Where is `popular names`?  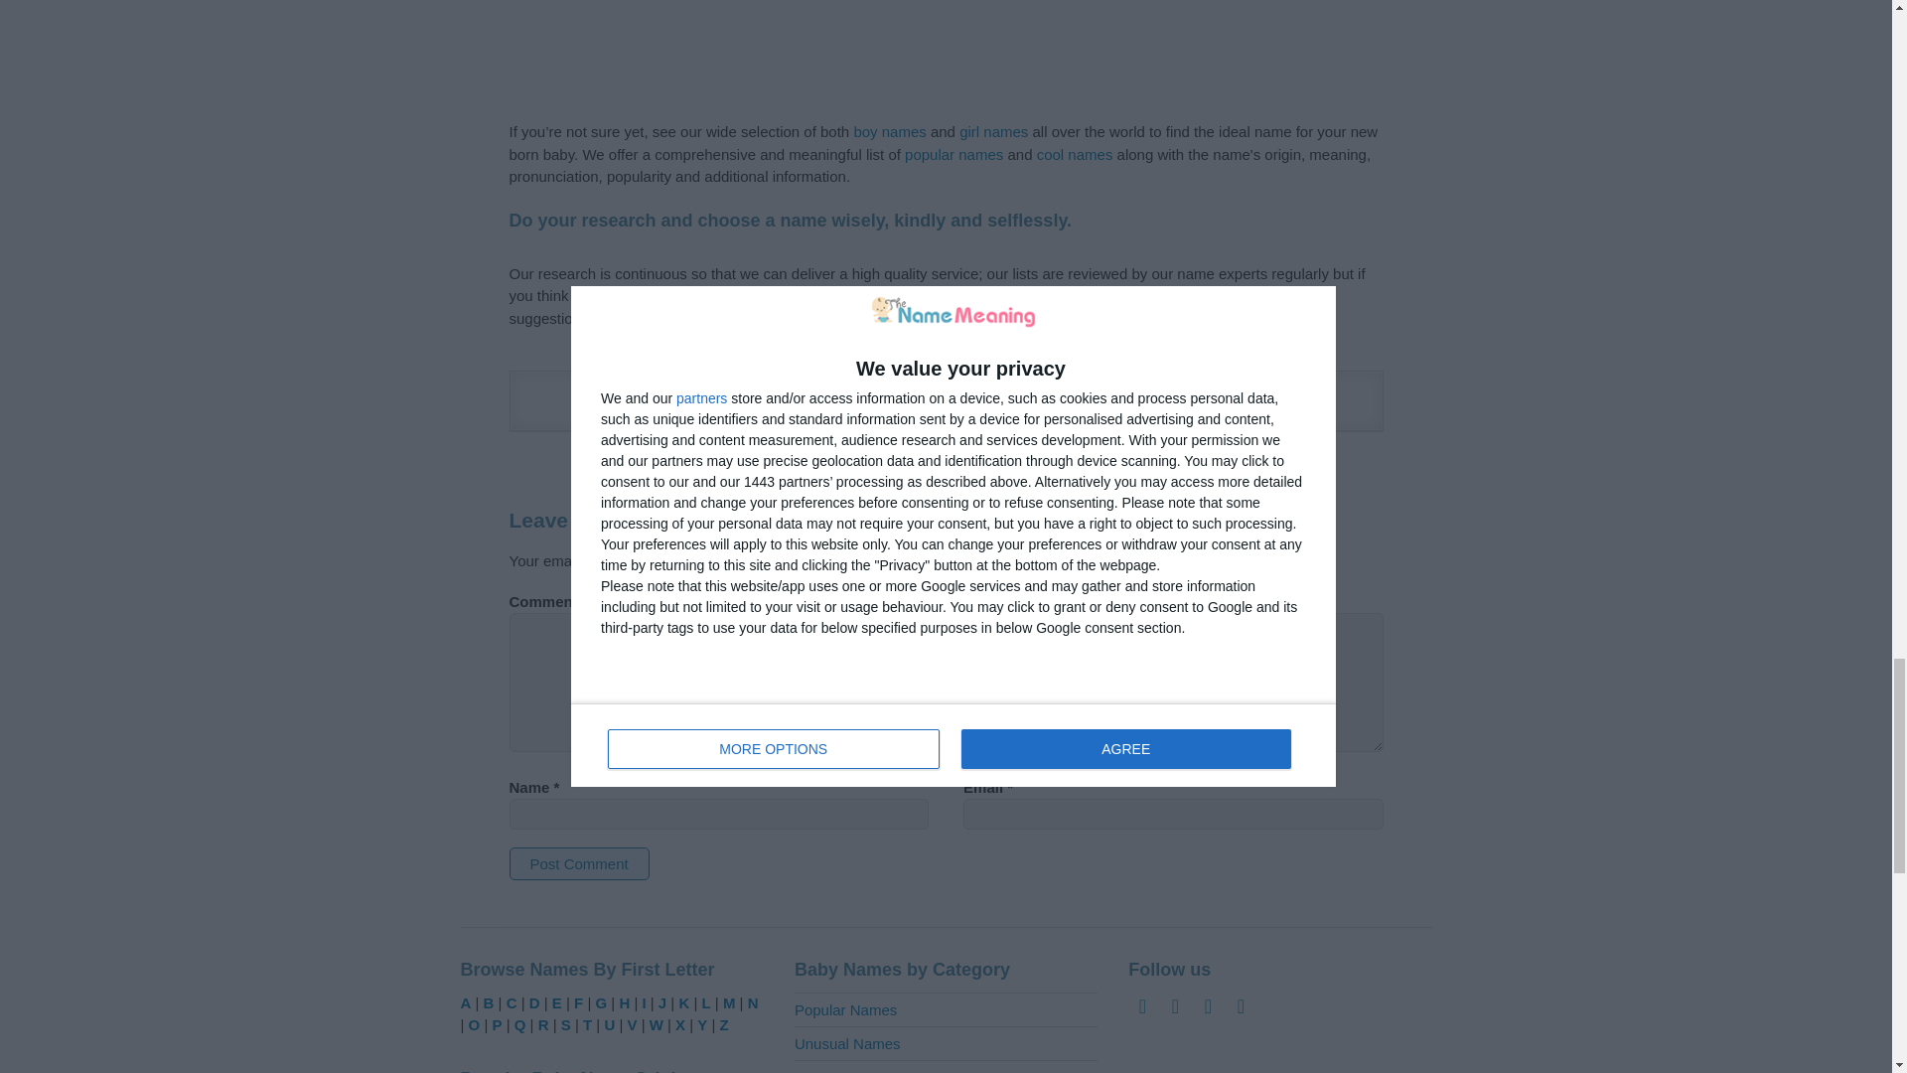
popular names is located at coordinates (955, 154).